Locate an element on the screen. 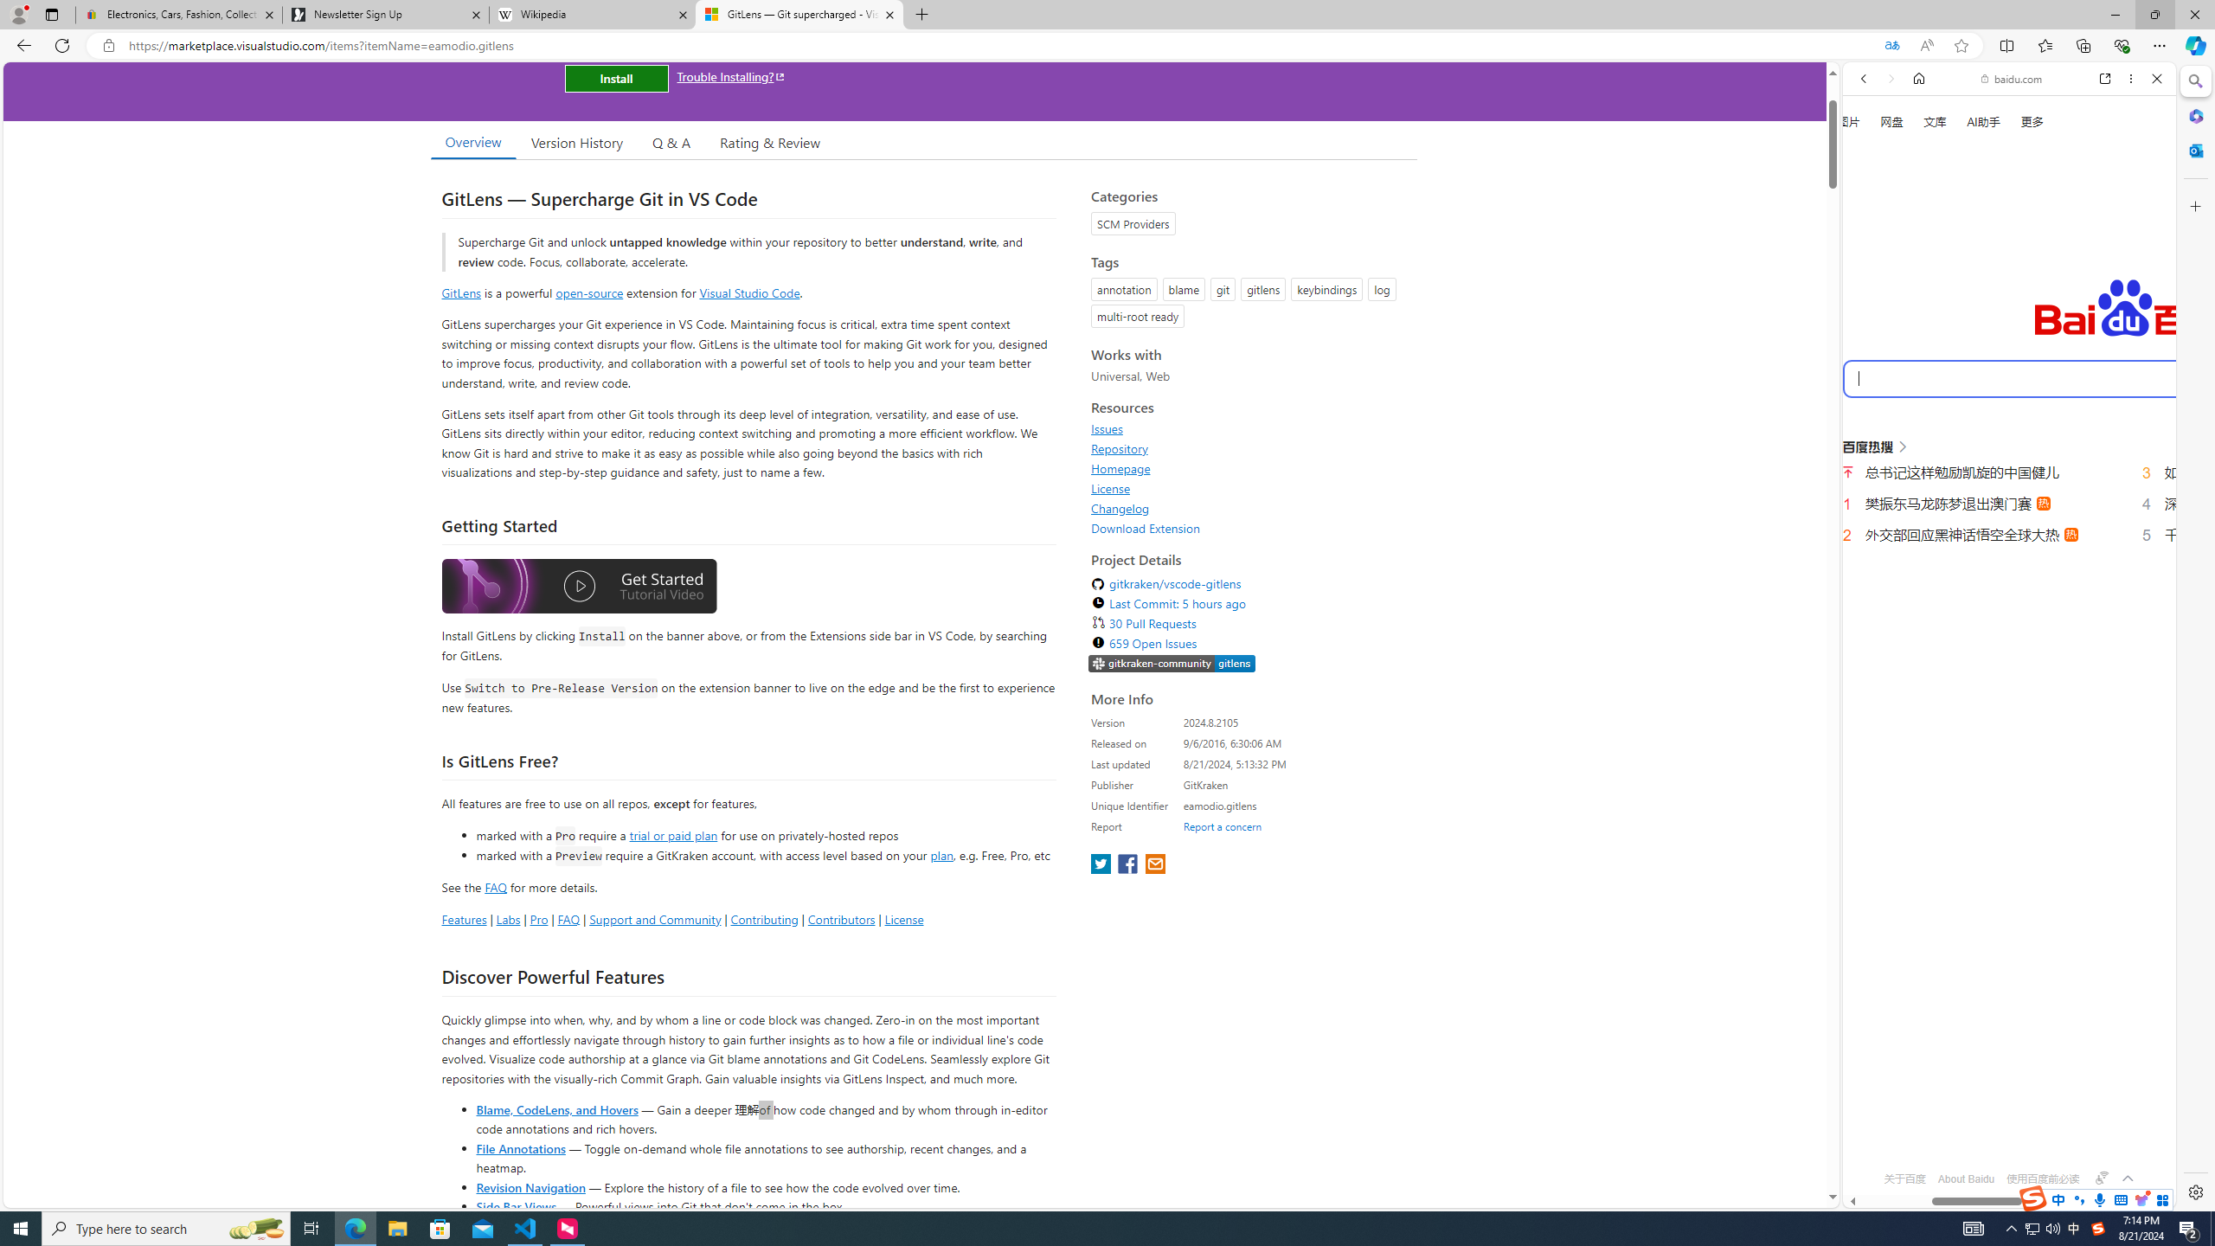  Support and Community is located at coordinates (655, 919).